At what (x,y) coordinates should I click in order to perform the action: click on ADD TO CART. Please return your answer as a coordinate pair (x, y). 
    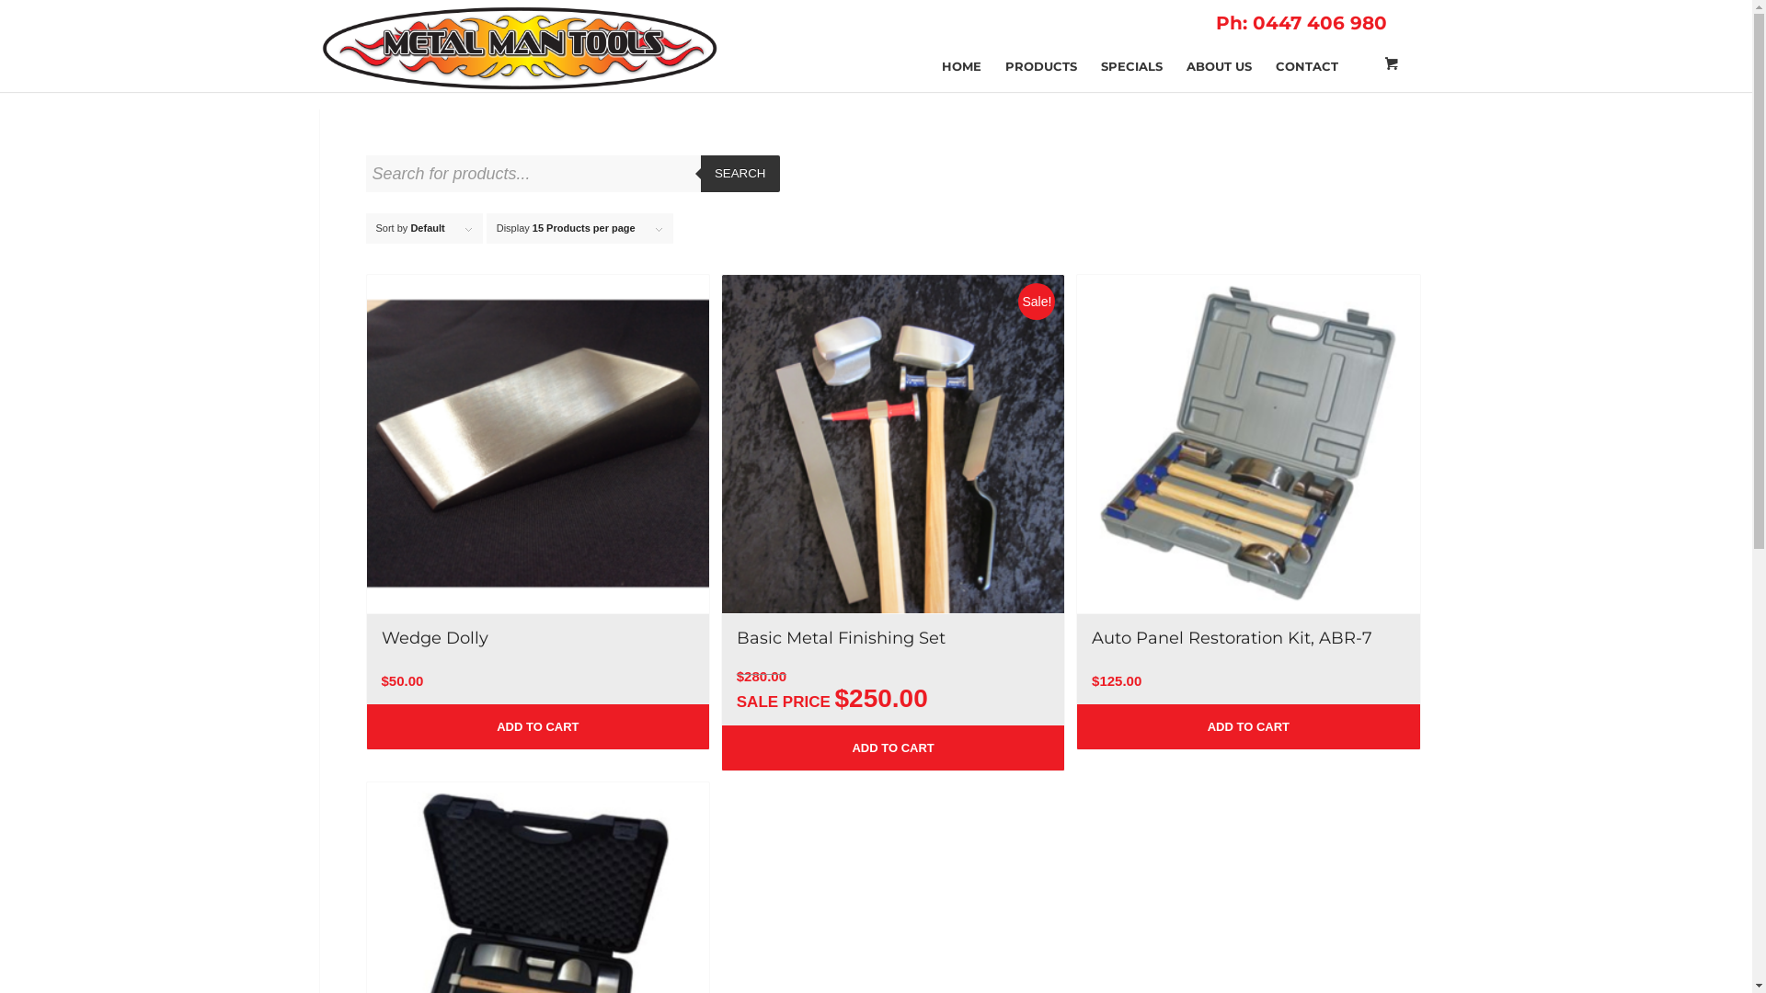
    Looking at the image, I should click on (1249, 726).